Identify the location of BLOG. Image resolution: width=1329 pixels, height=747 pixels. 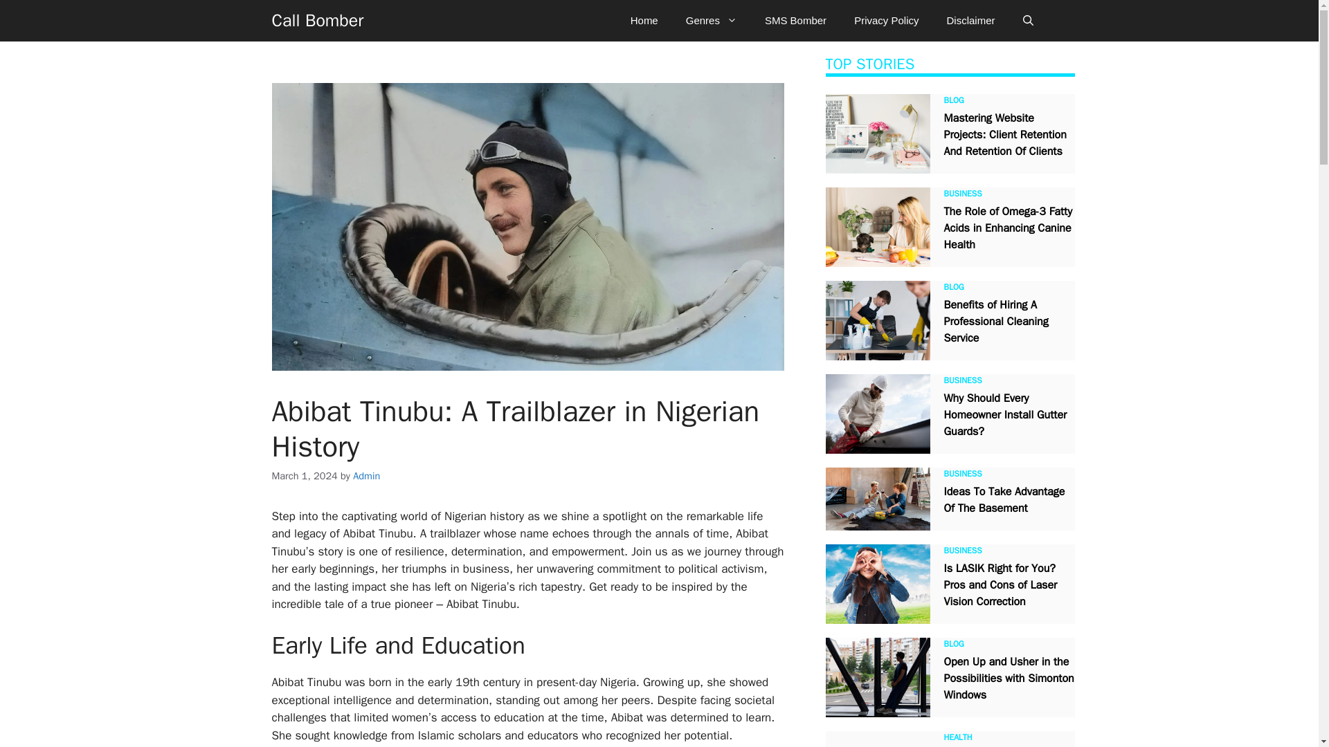
(954, 287).